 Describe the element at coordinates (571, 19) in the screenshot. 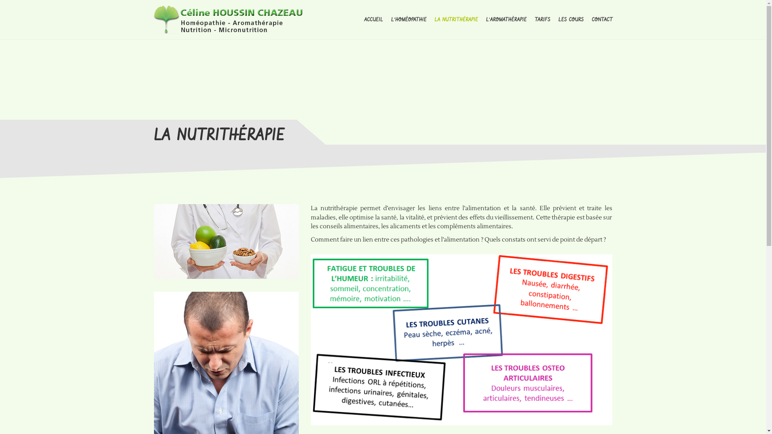

I see `LES COURS` at that location.